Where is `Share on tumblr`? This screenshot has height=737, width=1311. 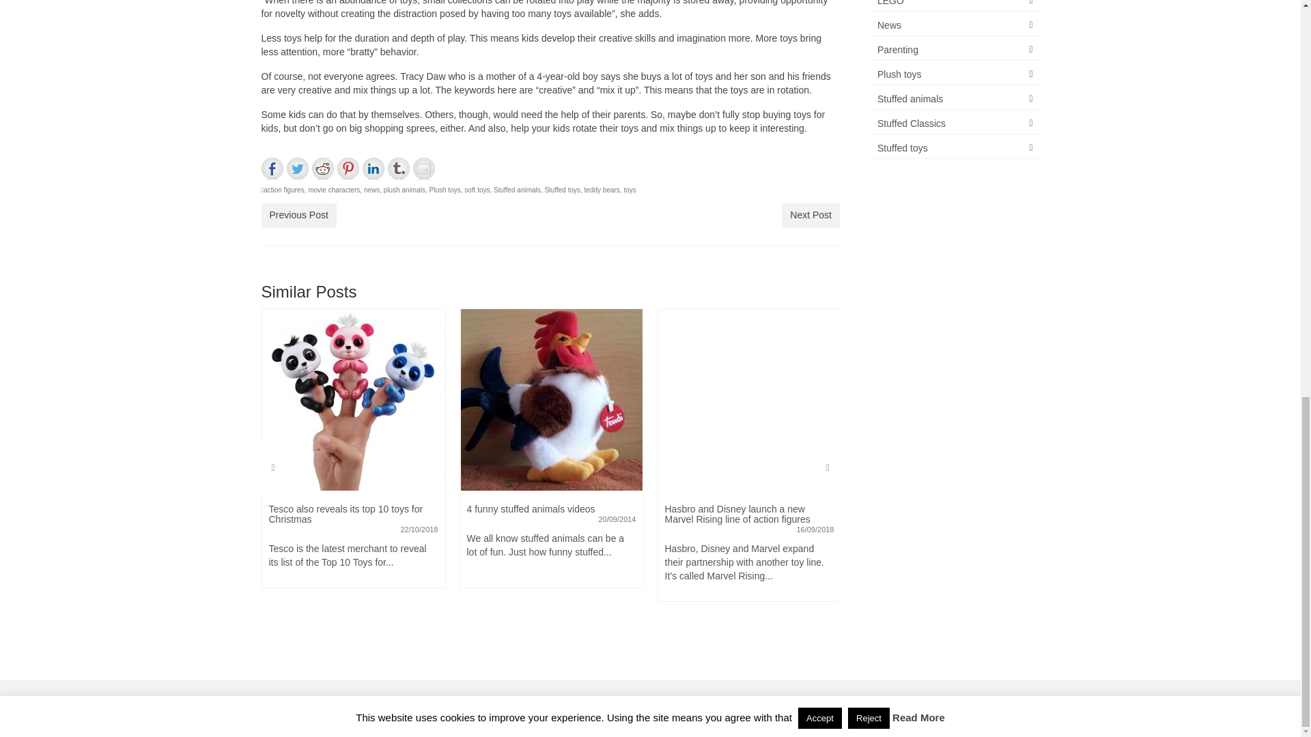 Share on tumblr is located at coordinates (399, 169).